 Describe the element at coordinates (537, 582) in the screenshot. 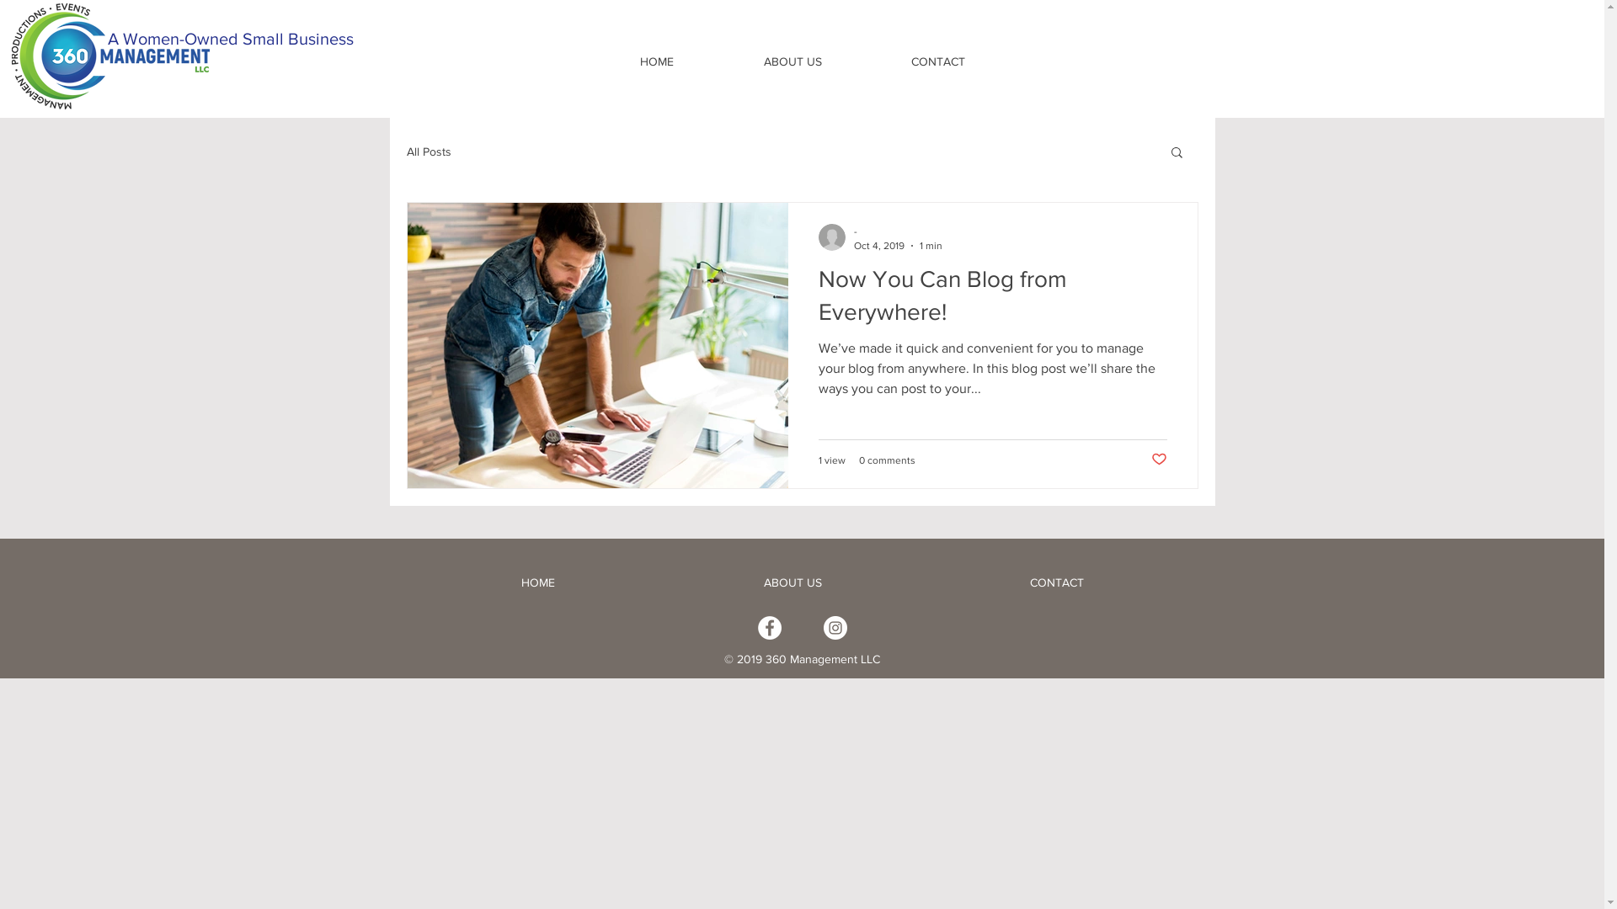

I see `HOME` at that location.